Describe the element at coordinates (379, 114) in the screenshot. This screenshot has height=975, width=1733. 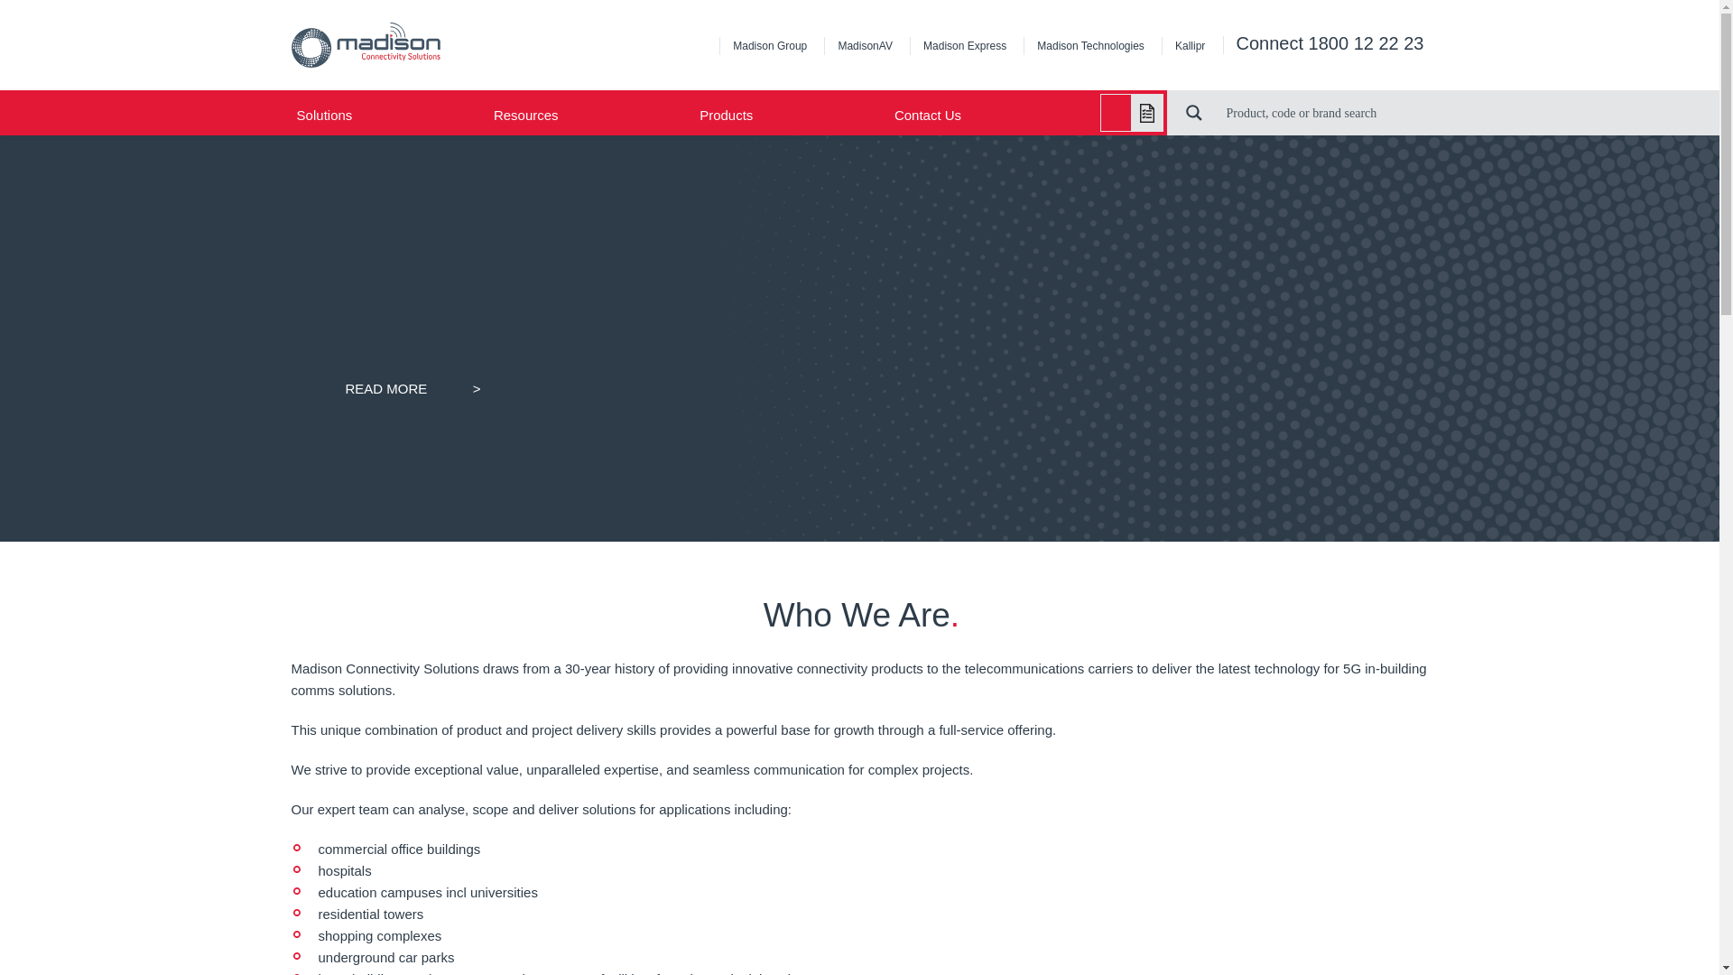
I see `Solutions` at that location.